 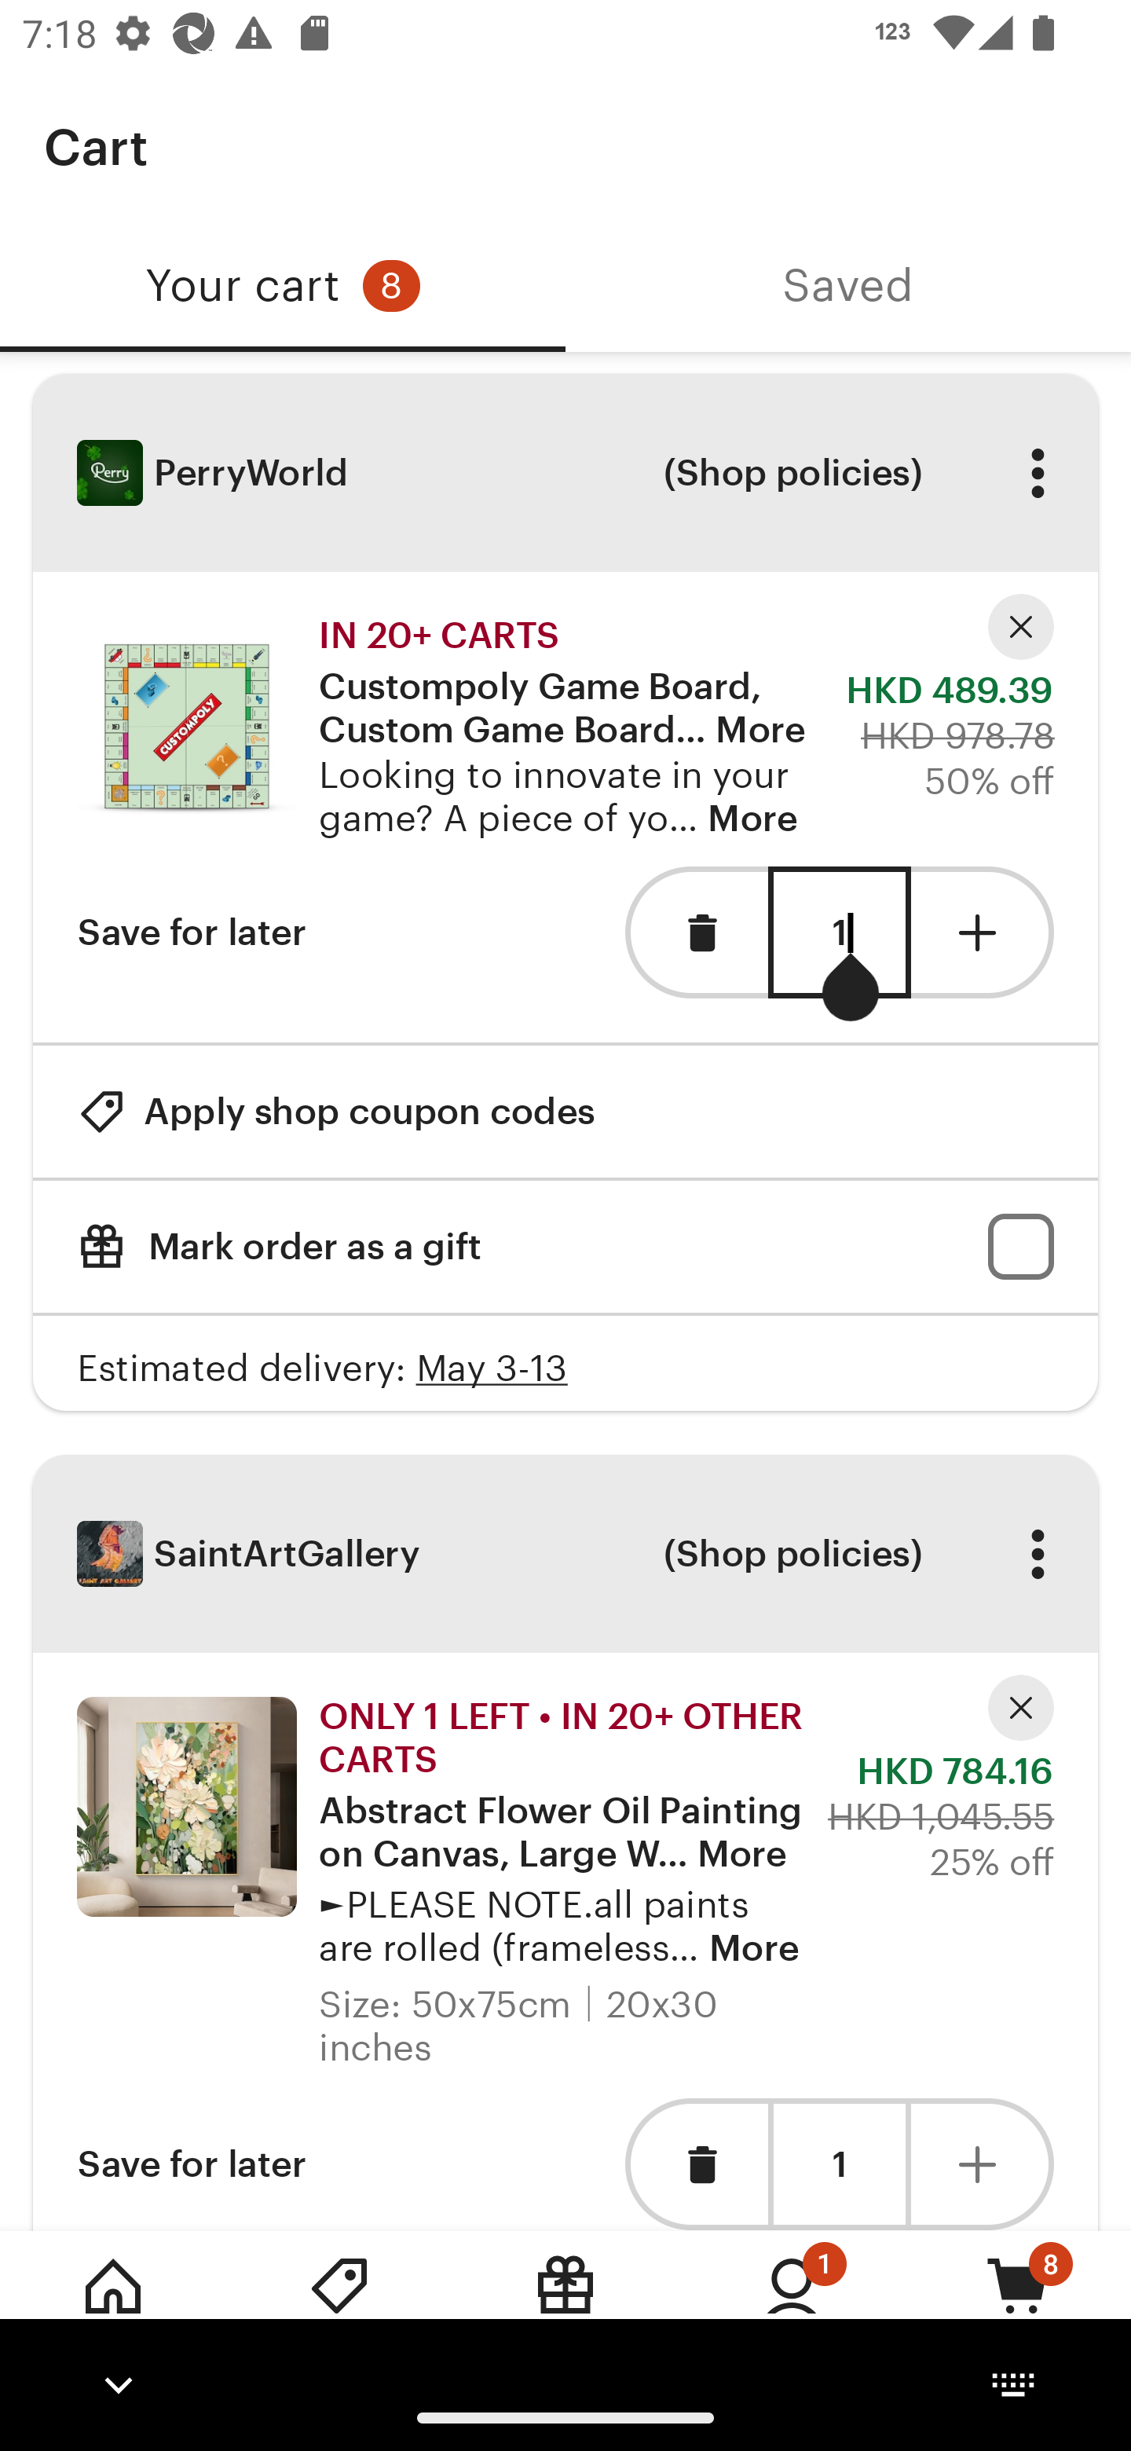 I want to click on Deals, so click(x=339, y=2307).